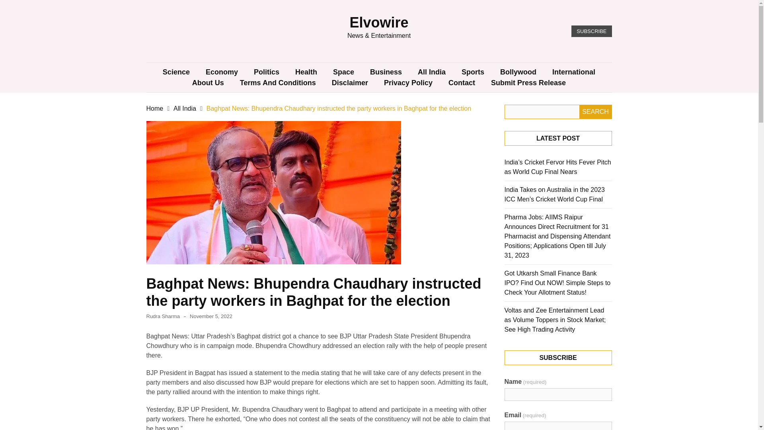  What do you see at coordinates (574, 72) in the screenshot?
I see `International` at bounding box center [574, 72].